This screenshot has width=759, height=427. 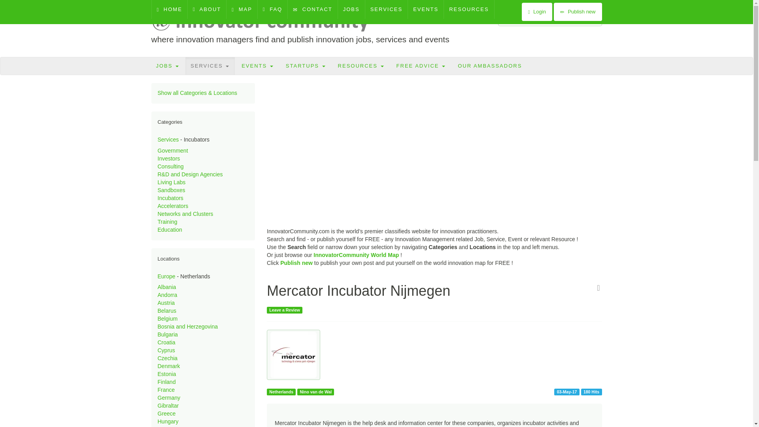 What do you see at coordinates (207, 9) in the screenshot?
I see `ABOUT` at bounding box center [207, 9].